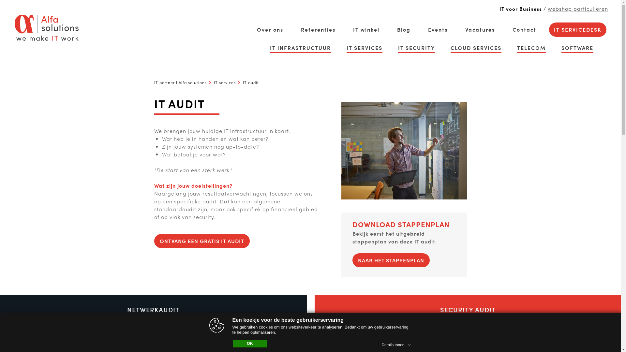 The image size is (626, 352). Describe the element at coordinates (153, 331) in the screenshot. I see `HOE ZIT HET MET MIJN NETWERK?` at that location.